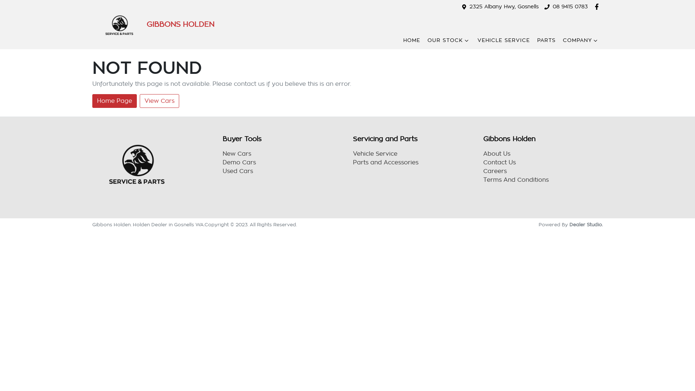 This screenshot has height=391, width=695. Describe the element at coordinates (153, 25) in the screenshot. I see `GIBBONS HOLDEN` at that location.